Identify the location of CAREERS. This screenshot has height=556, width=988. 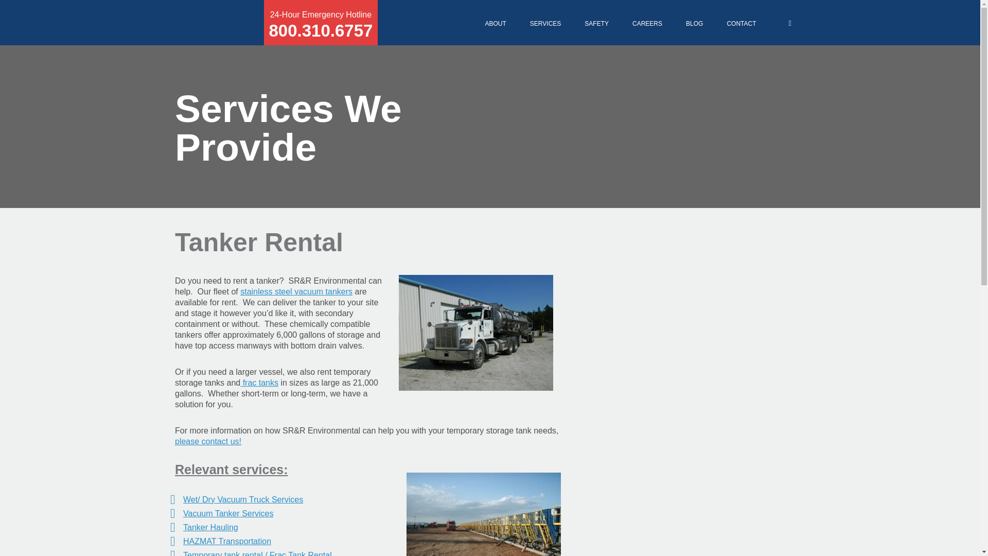
(647, 23).